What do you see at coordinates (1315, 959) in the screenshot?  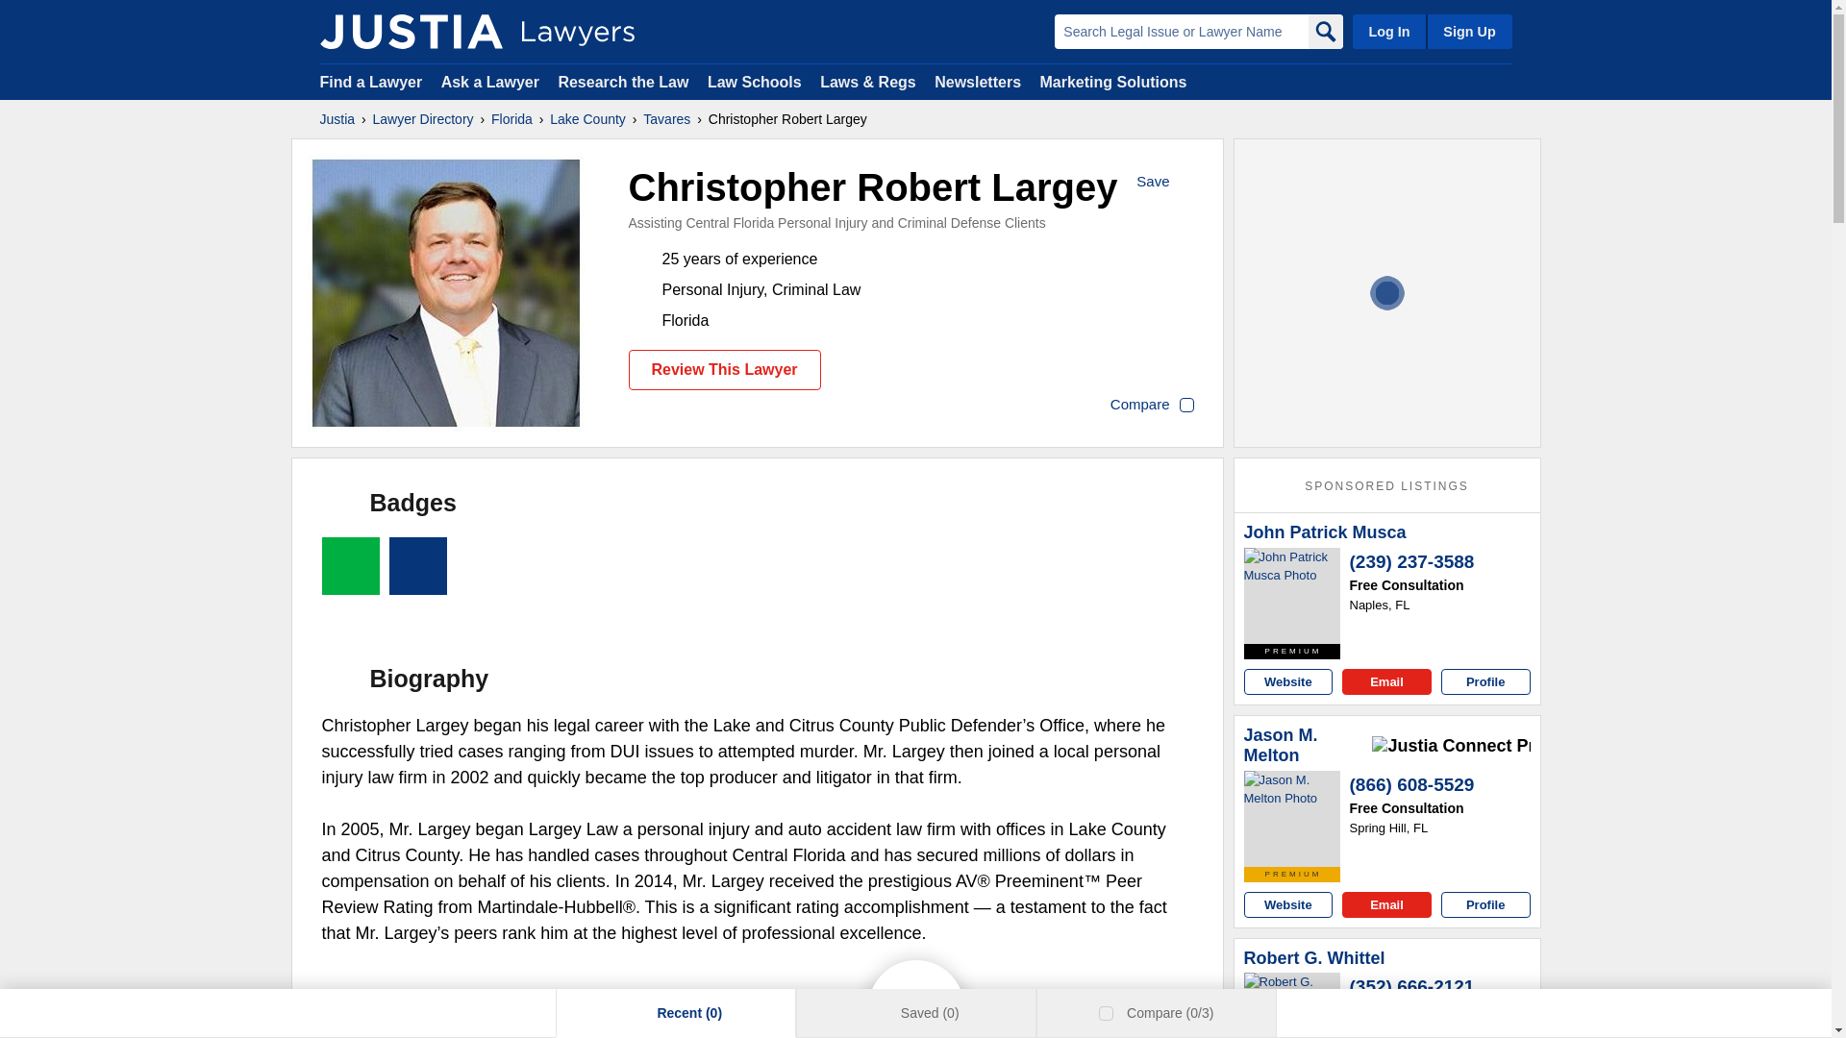 I see `Robert G. Whittel` at bounding box center [1315, 959].